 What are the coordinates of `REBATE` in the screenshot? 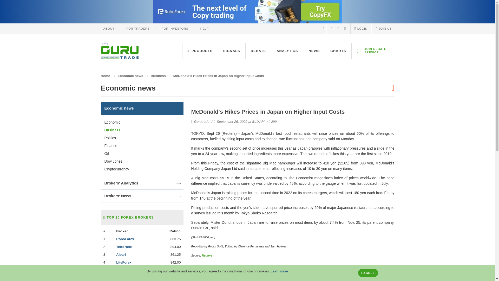 It's located at (258, 51).